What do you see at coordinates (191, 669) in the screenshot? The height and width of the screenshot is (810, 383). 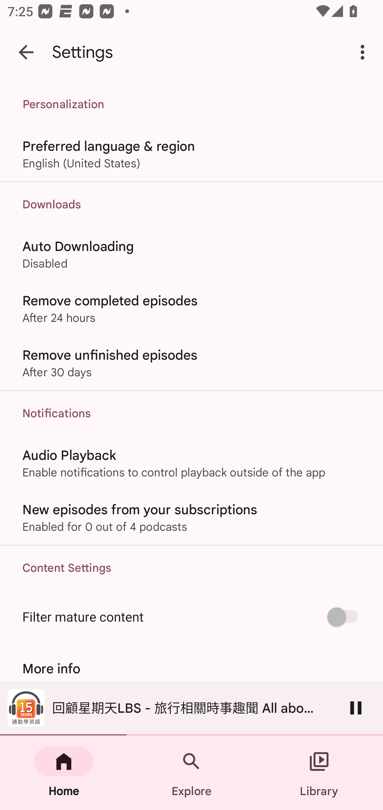 I see `More info` at bounding box center [191, 669].